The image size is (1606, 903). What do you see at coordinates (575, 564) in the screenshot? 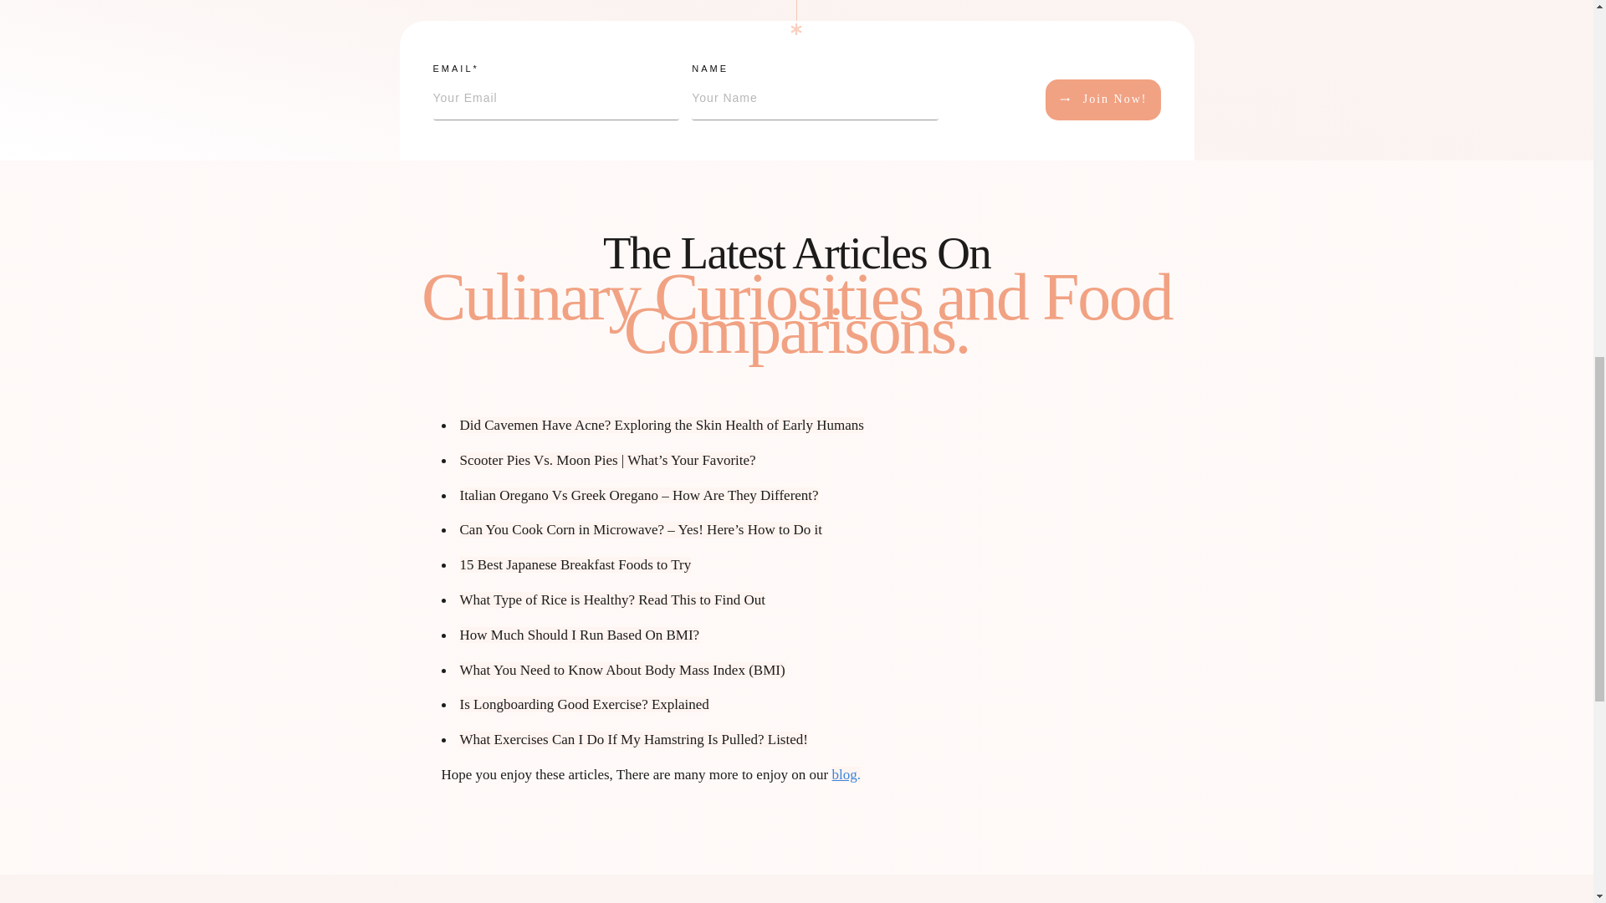
I see `15 Best Japanese Breakfast Foods to Try` at bounding box center [575, 564].